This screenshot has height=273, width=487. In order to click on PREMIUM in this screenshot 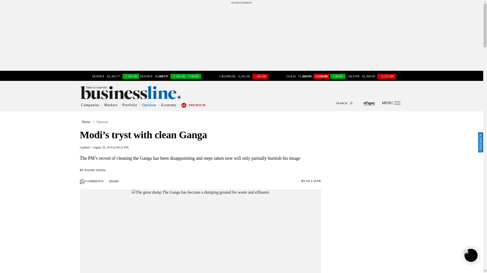, I will do `click(197, 105)`.